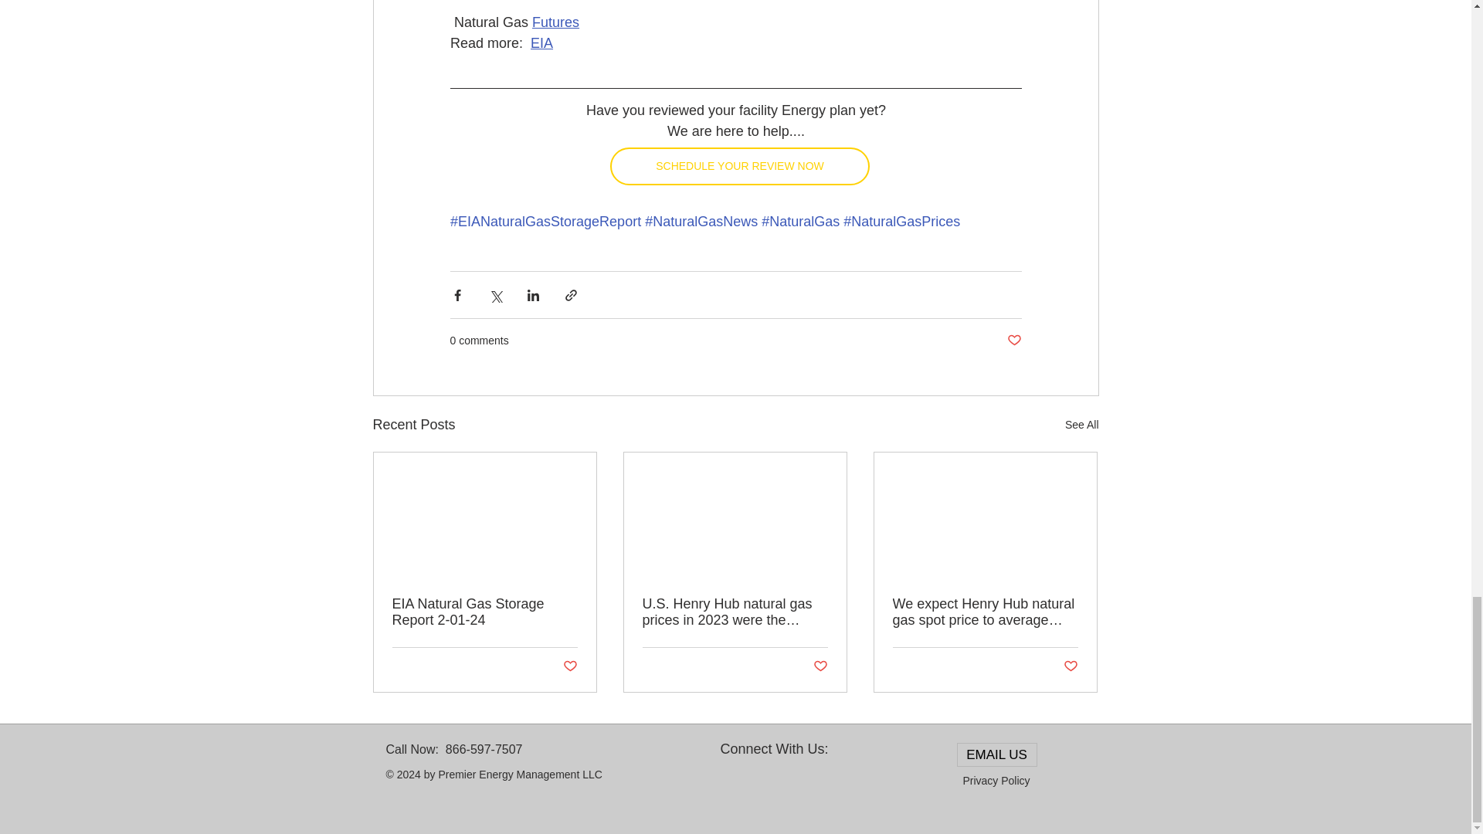  I want to click on Post not marked as liked, so click(1071, 666).